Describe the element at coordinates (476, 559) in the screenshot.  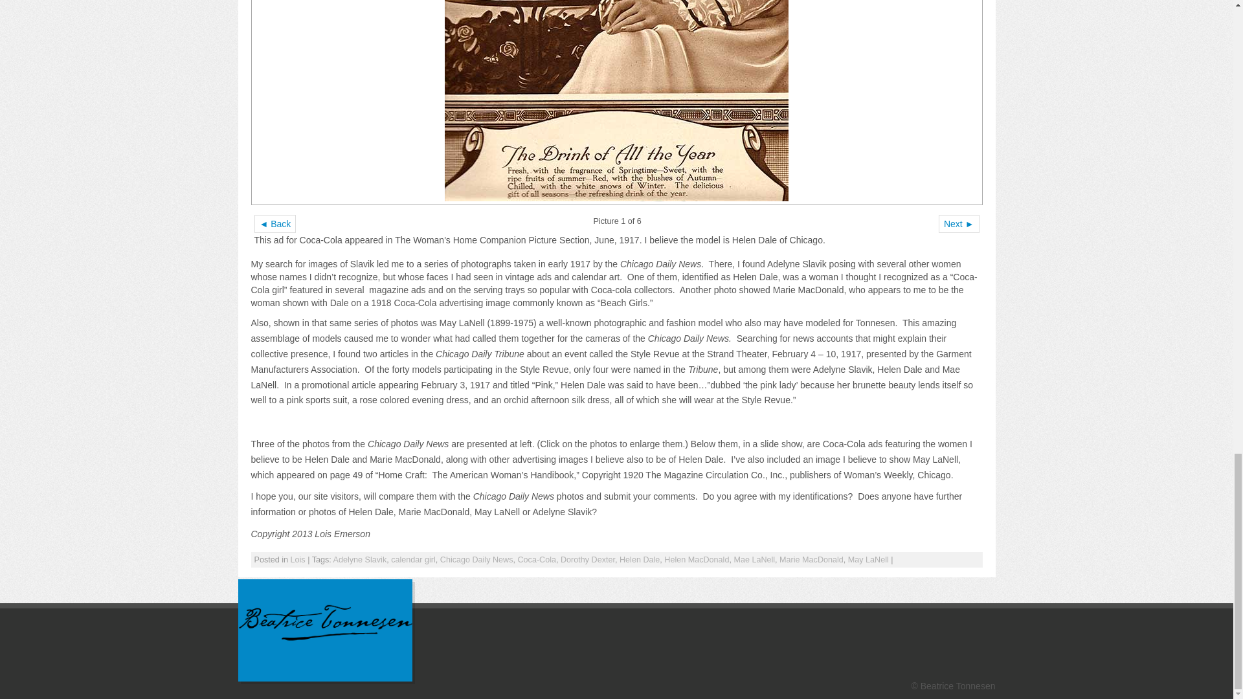
I see `Chicago Daily News` at that location.